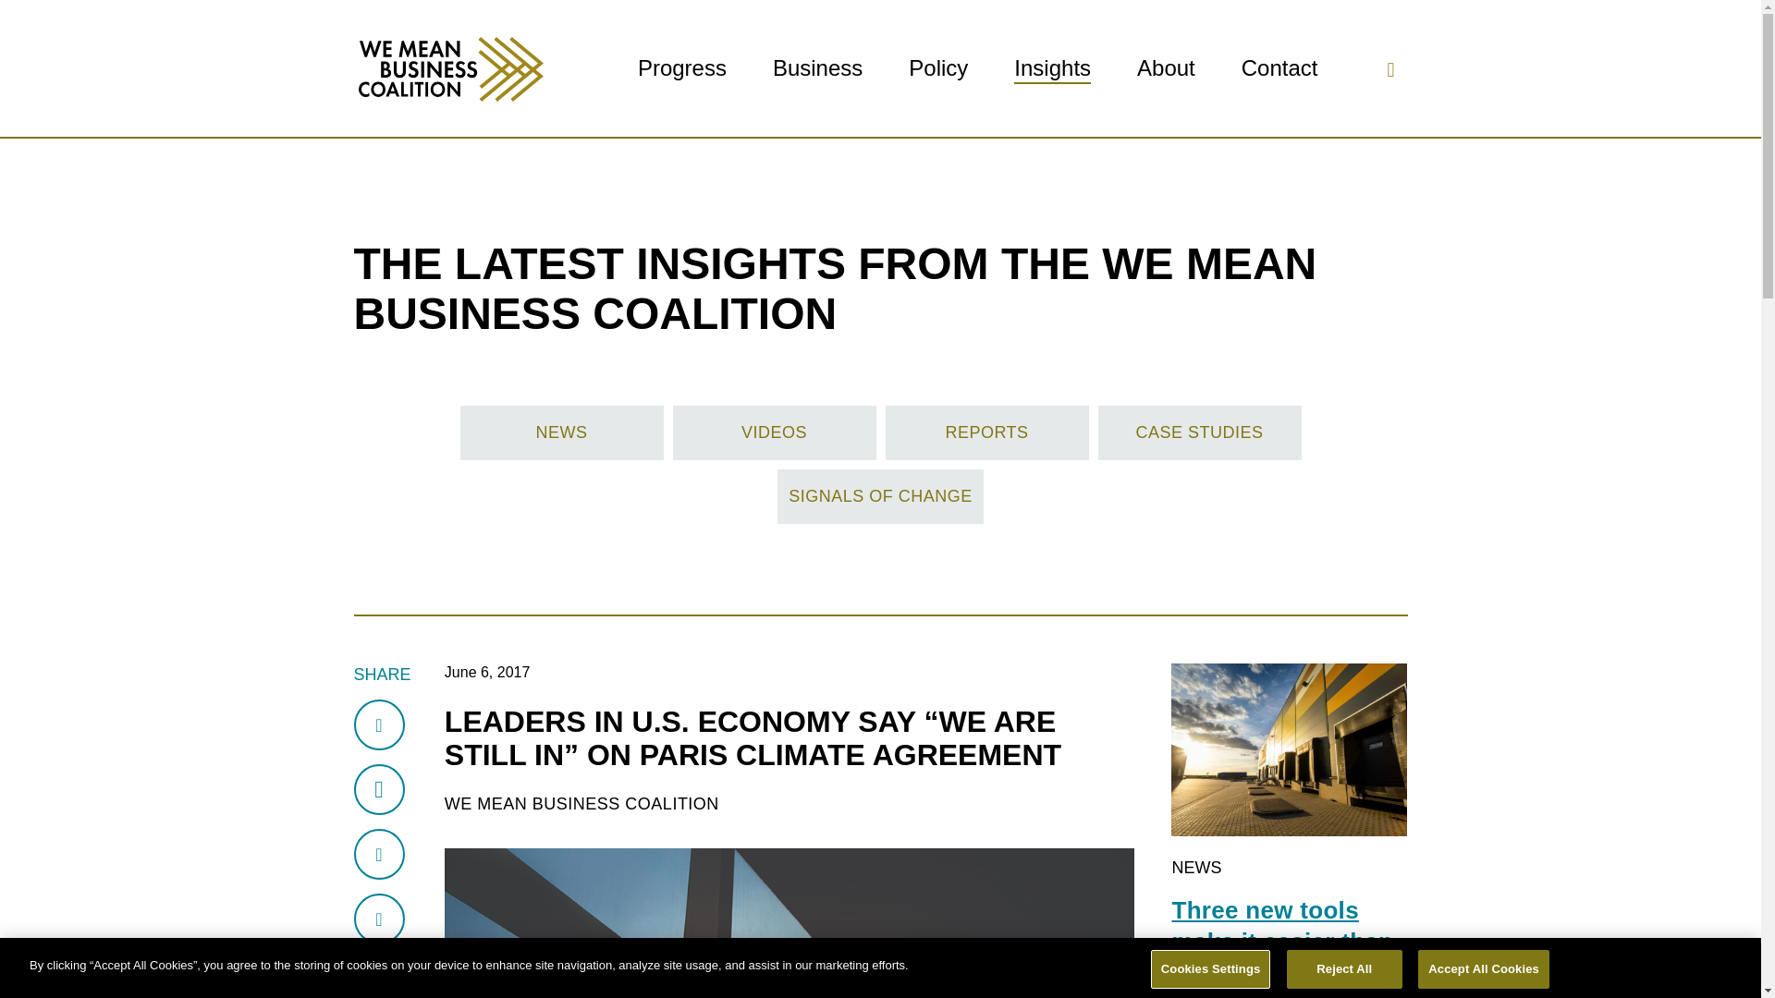 The height and width of the screenshot is (998, 1775). I want to click on VIDEOS, so click(775, 432).